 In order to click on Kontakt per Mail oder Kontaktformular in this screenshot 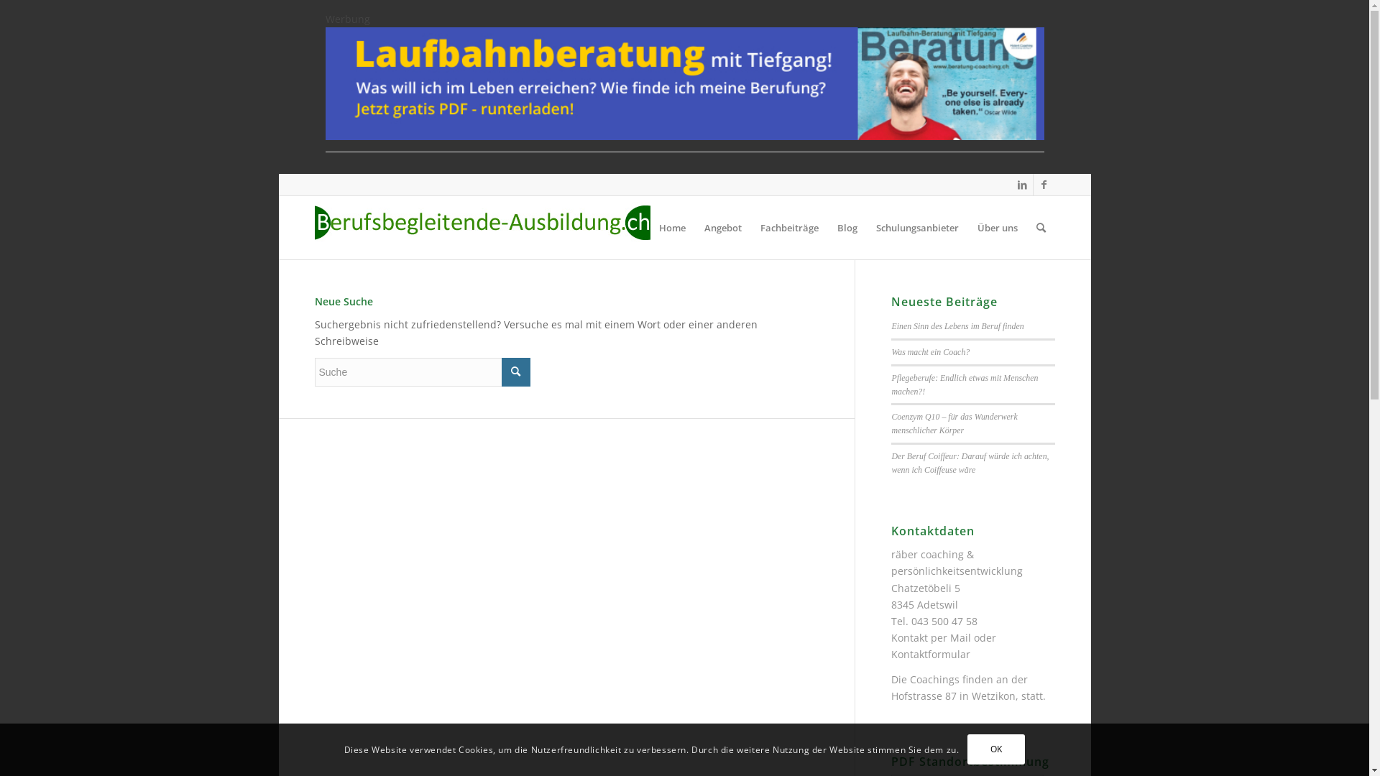, I will do `click(944, 646)`.